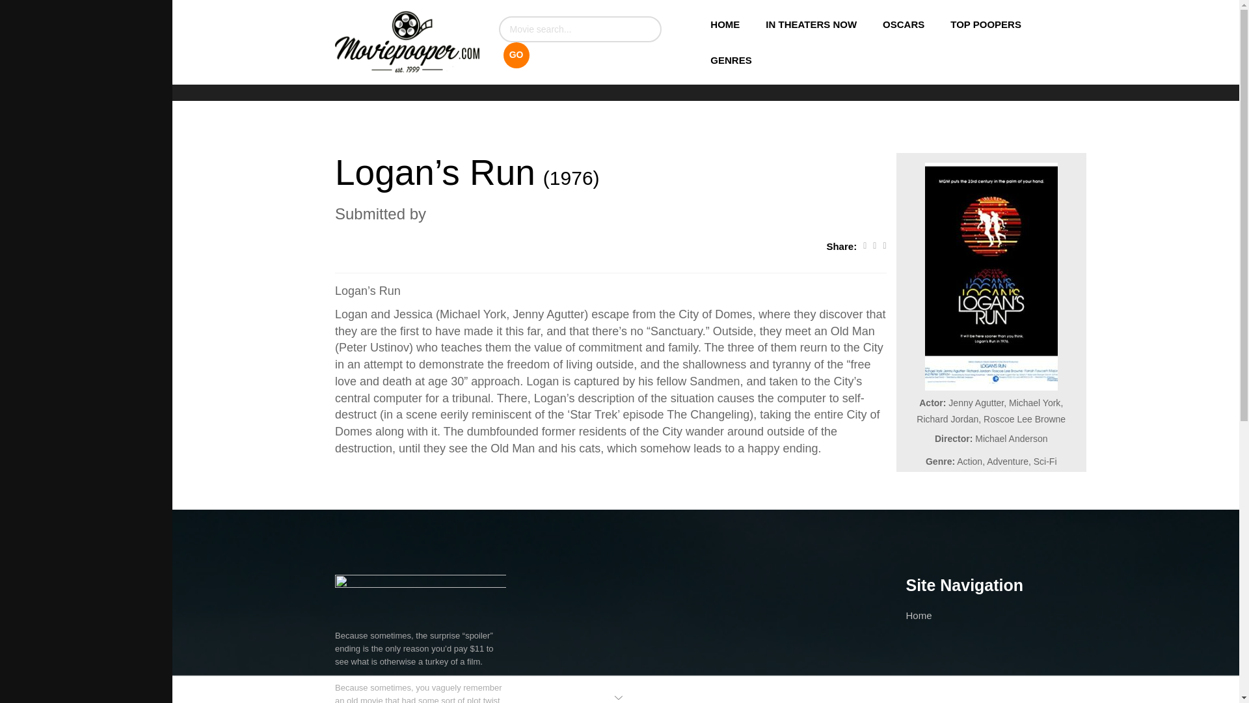 The height and width of the screenshot is (703, 1249). I want to click on TOP POOPERS, so click(986, 23).